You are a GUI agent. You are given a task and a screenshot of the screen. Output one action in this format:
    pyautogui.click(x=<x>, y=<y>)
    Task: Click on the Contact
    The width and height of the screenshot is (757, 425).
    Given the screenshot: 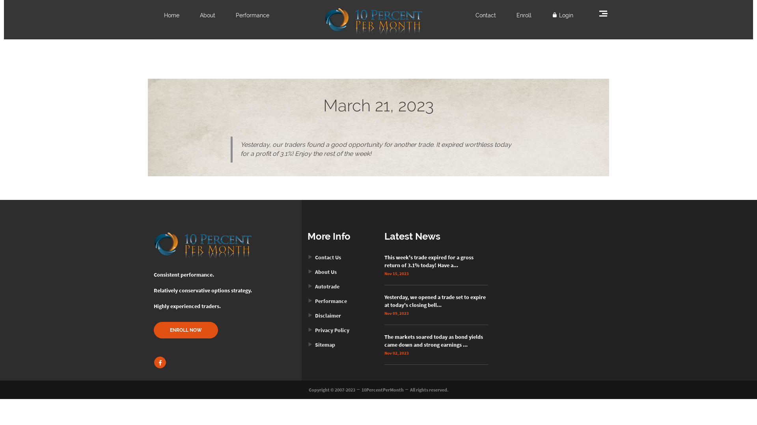 What is the action you would take?
    pyautogui.click(x=486, y=15)
    